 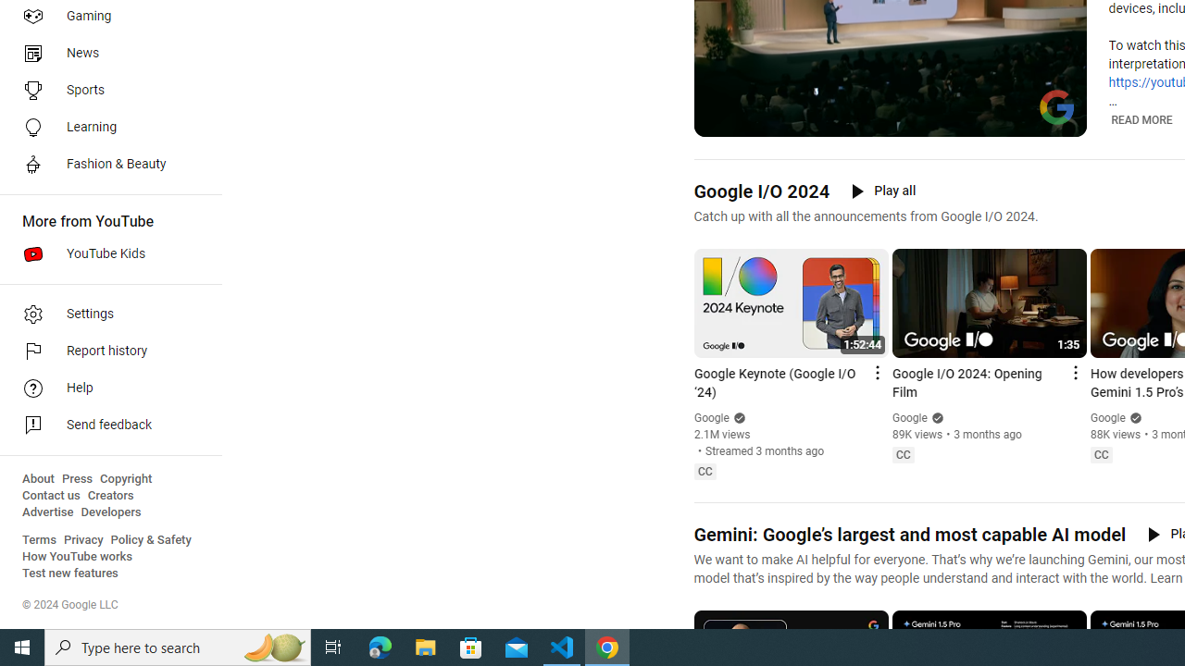 I want to click on Copyright, so click(x=126, y=479).